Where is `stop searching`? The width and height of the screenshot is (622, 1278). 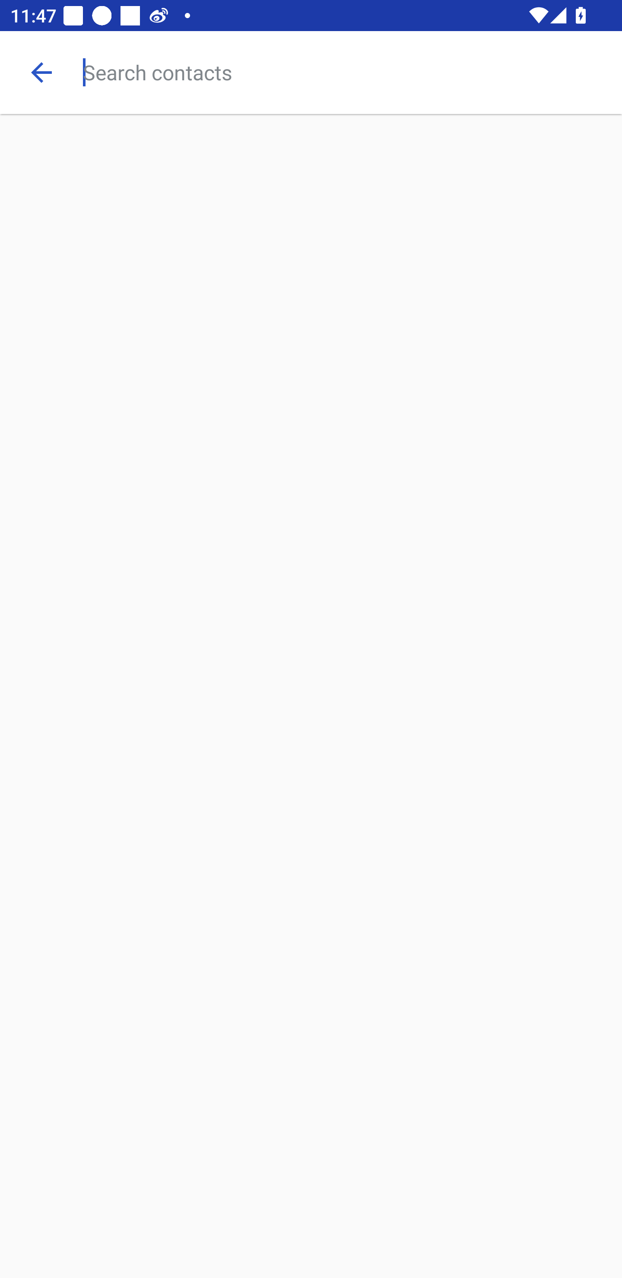
stop searching is located at coordinates (41, 72).